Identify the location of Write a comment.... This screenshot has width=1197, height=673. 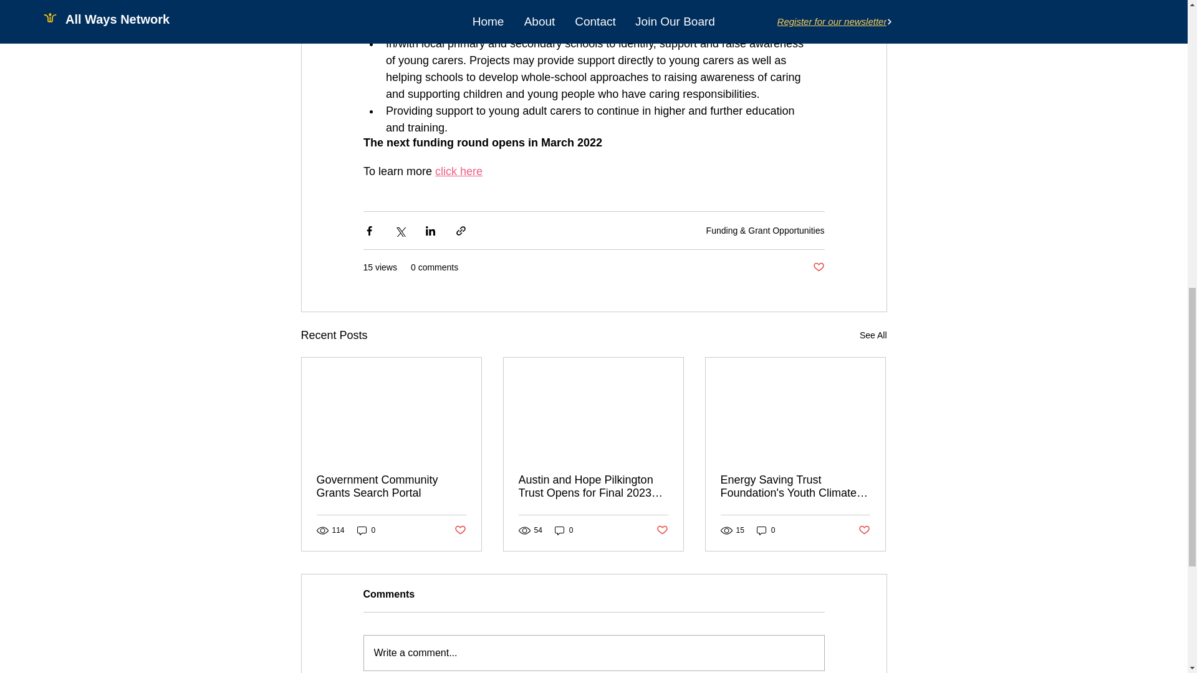
(594, 652).